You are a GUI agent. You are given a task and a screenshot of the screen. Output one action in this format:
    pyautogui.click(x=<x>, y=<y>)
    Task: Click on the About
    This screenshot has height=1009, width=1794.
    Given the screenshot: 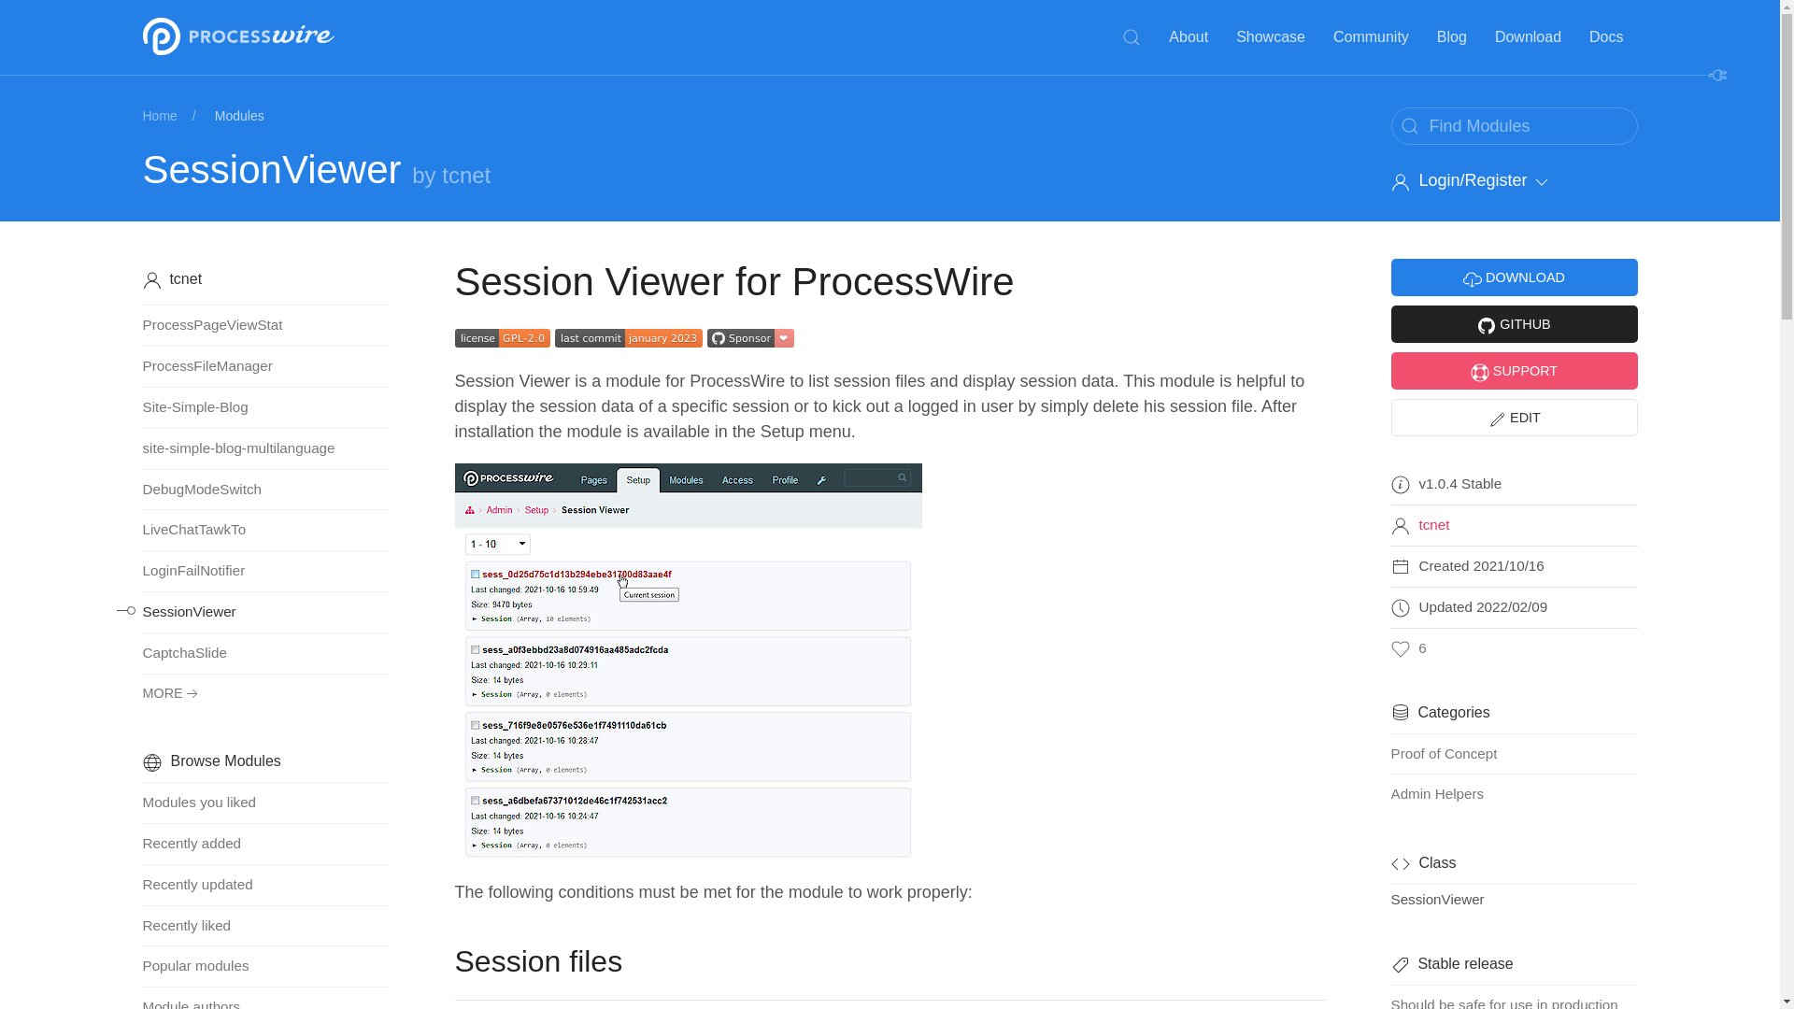 What is the action you would take?
    pyautogui.click(x=1189, y=37)
    